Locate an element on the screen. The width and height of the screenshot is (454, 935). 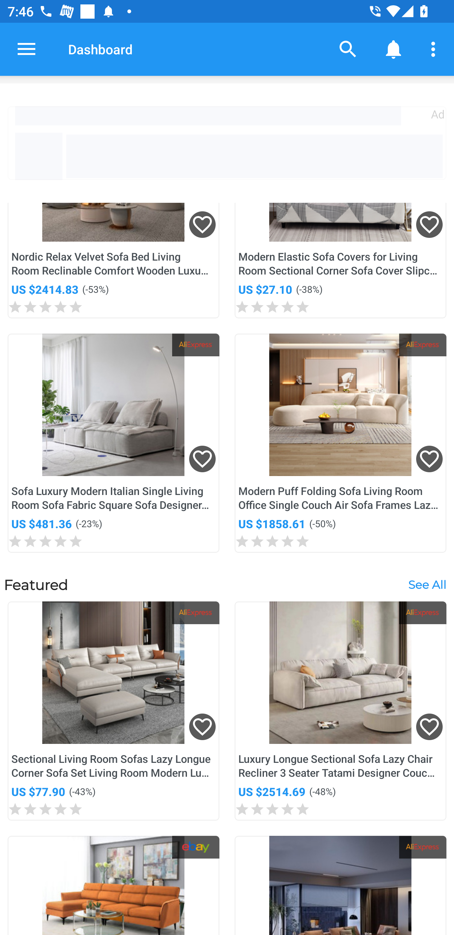
Open navigation drawer is located at coordinates (26, 49).